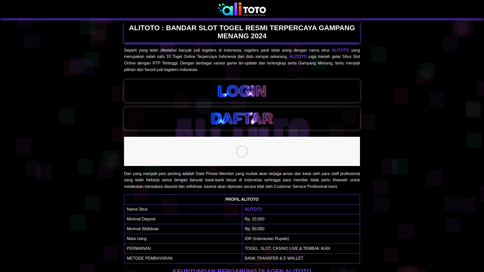 Image resolution: width=484 pixels, height=272 pixels. Describe the element at coordinates (242, 118) in the screenshot. I see `DAFTAR` at that location.